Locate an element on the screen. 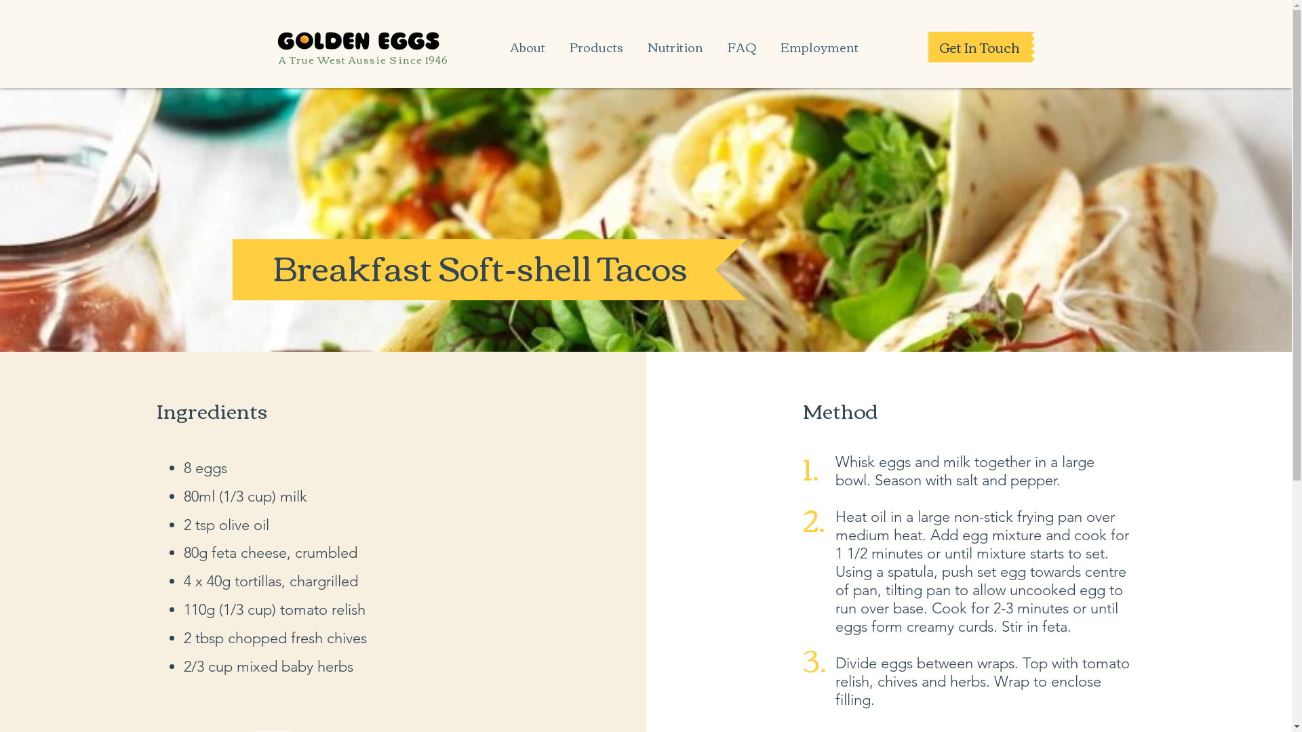 The width and height of the screenshot is (1302, 732). A True West Aussie Since 1946 is located at coordinates (363, 60).